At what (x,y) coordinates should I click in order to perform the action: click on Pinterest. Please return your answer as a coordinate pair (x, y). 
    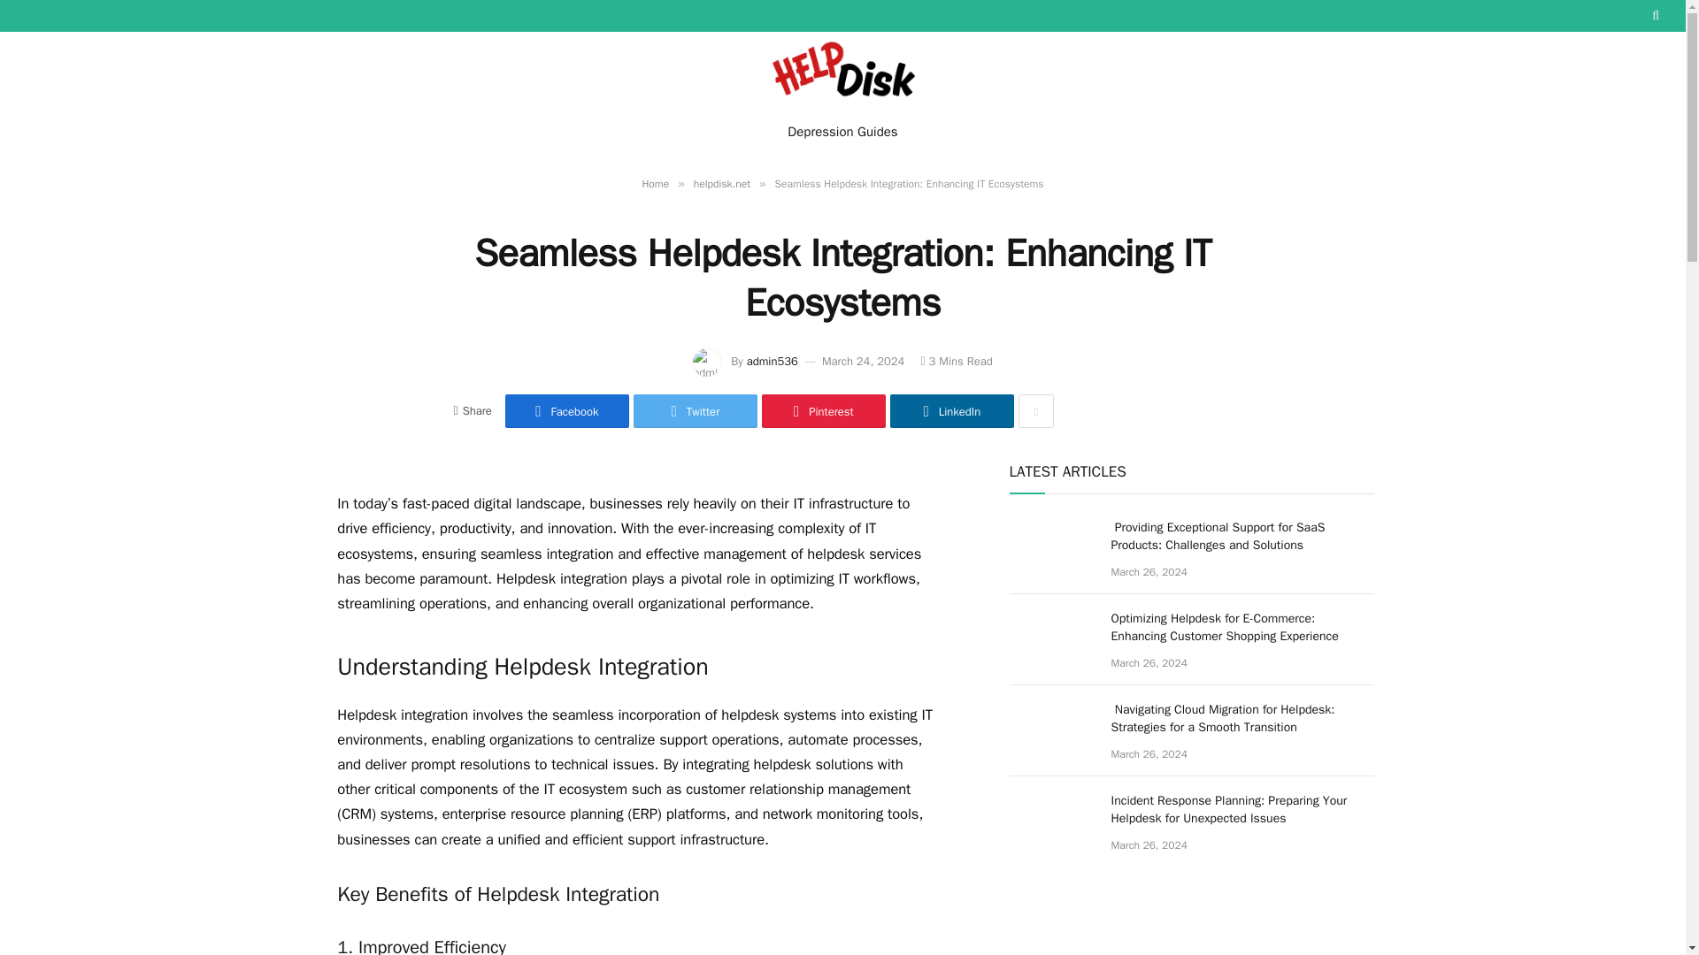
    Looking at the image, I should click on (823, 410).